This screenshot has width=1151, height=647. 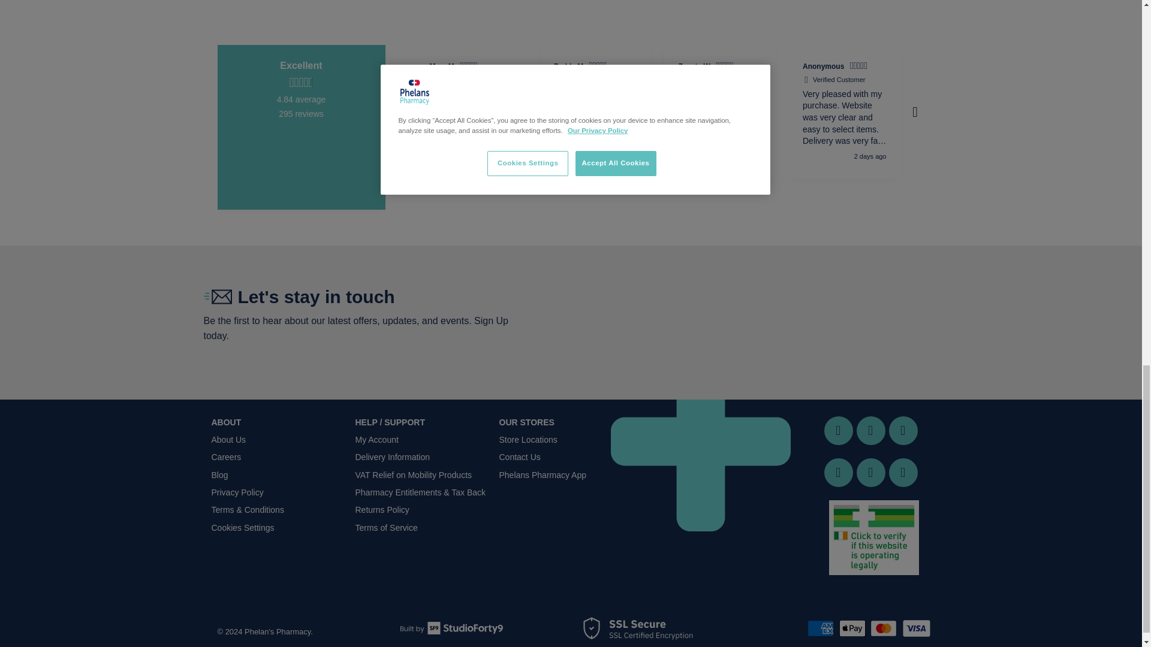 I want to click on Mastercard, so click(x=884, y=628).